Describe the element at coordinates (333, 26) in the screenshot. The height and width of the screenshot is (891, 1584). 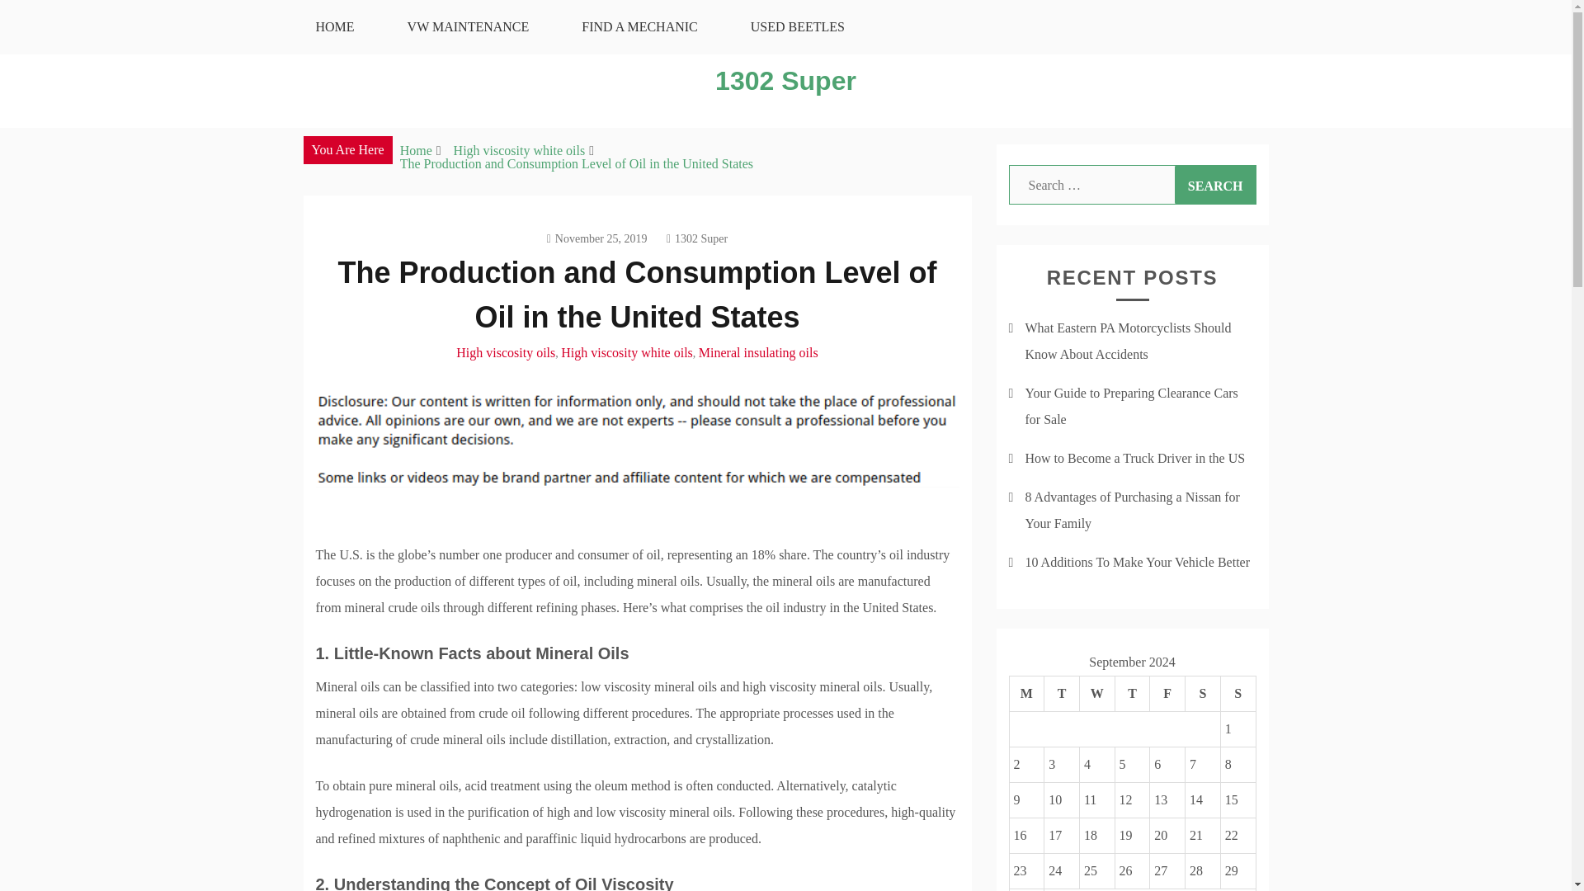
I see `HOME` at that location.